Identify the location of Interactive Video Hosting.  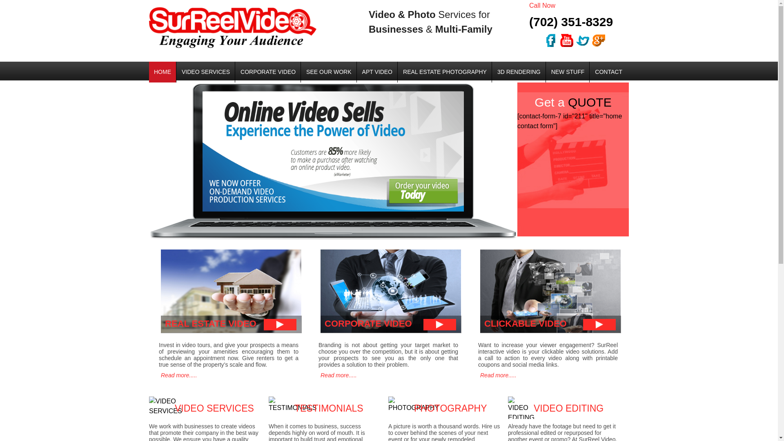
(550, 295).